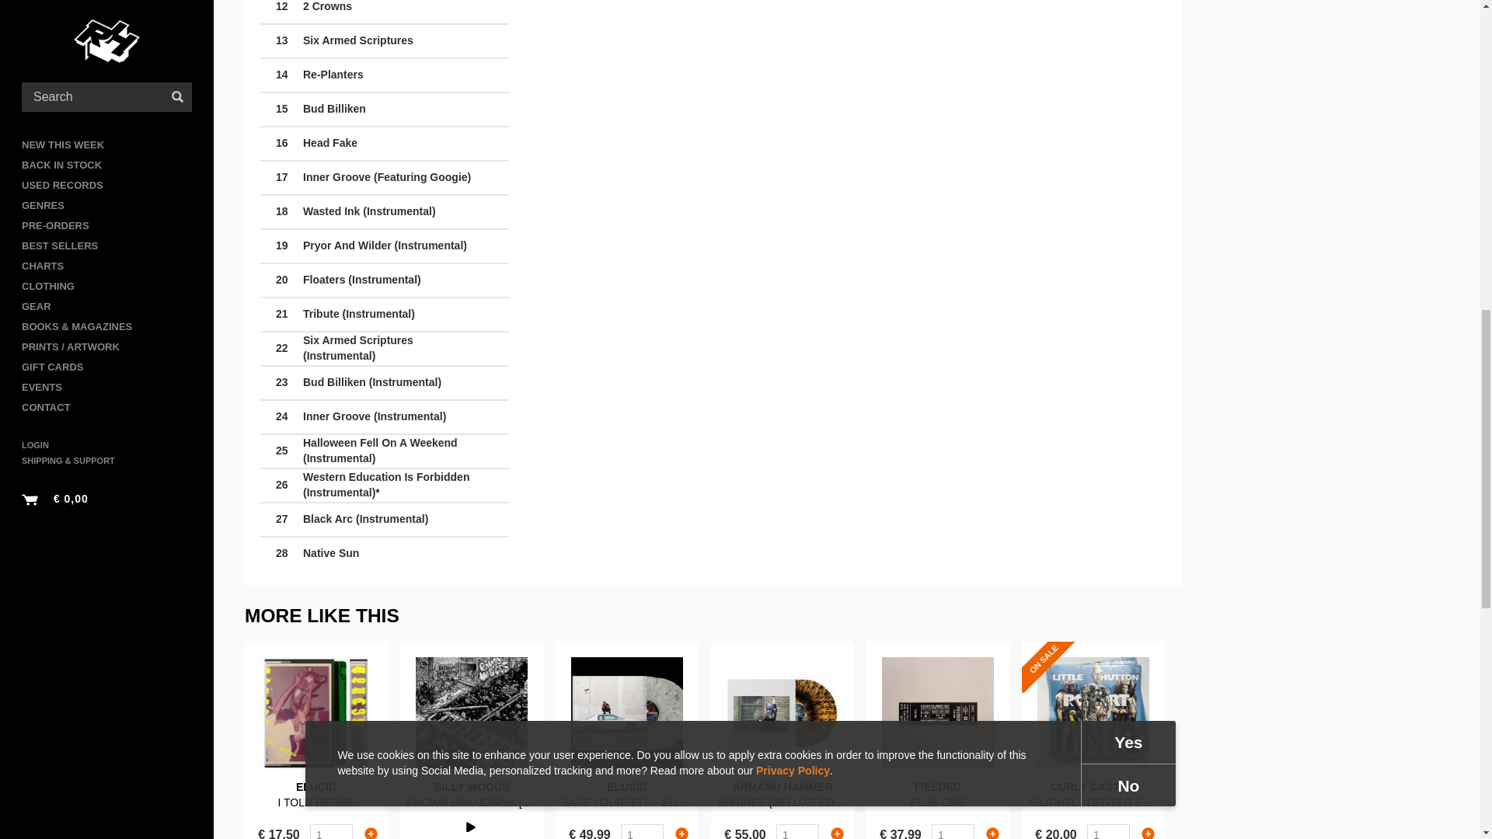 This screenshot has height=839, width=1492. Describe the element at coordinates (331, 831) in the screenshot. I see `1` at that location.